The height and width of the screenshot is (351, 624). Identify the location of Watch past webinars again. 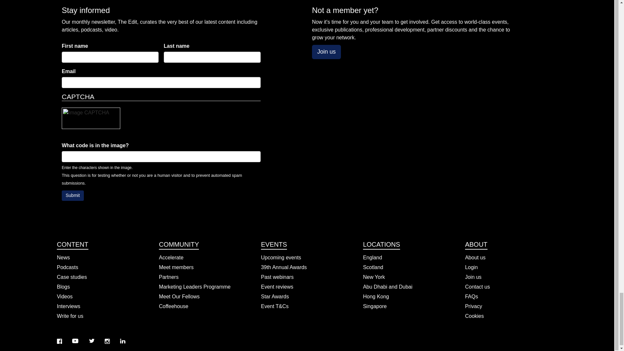
(307, 277).